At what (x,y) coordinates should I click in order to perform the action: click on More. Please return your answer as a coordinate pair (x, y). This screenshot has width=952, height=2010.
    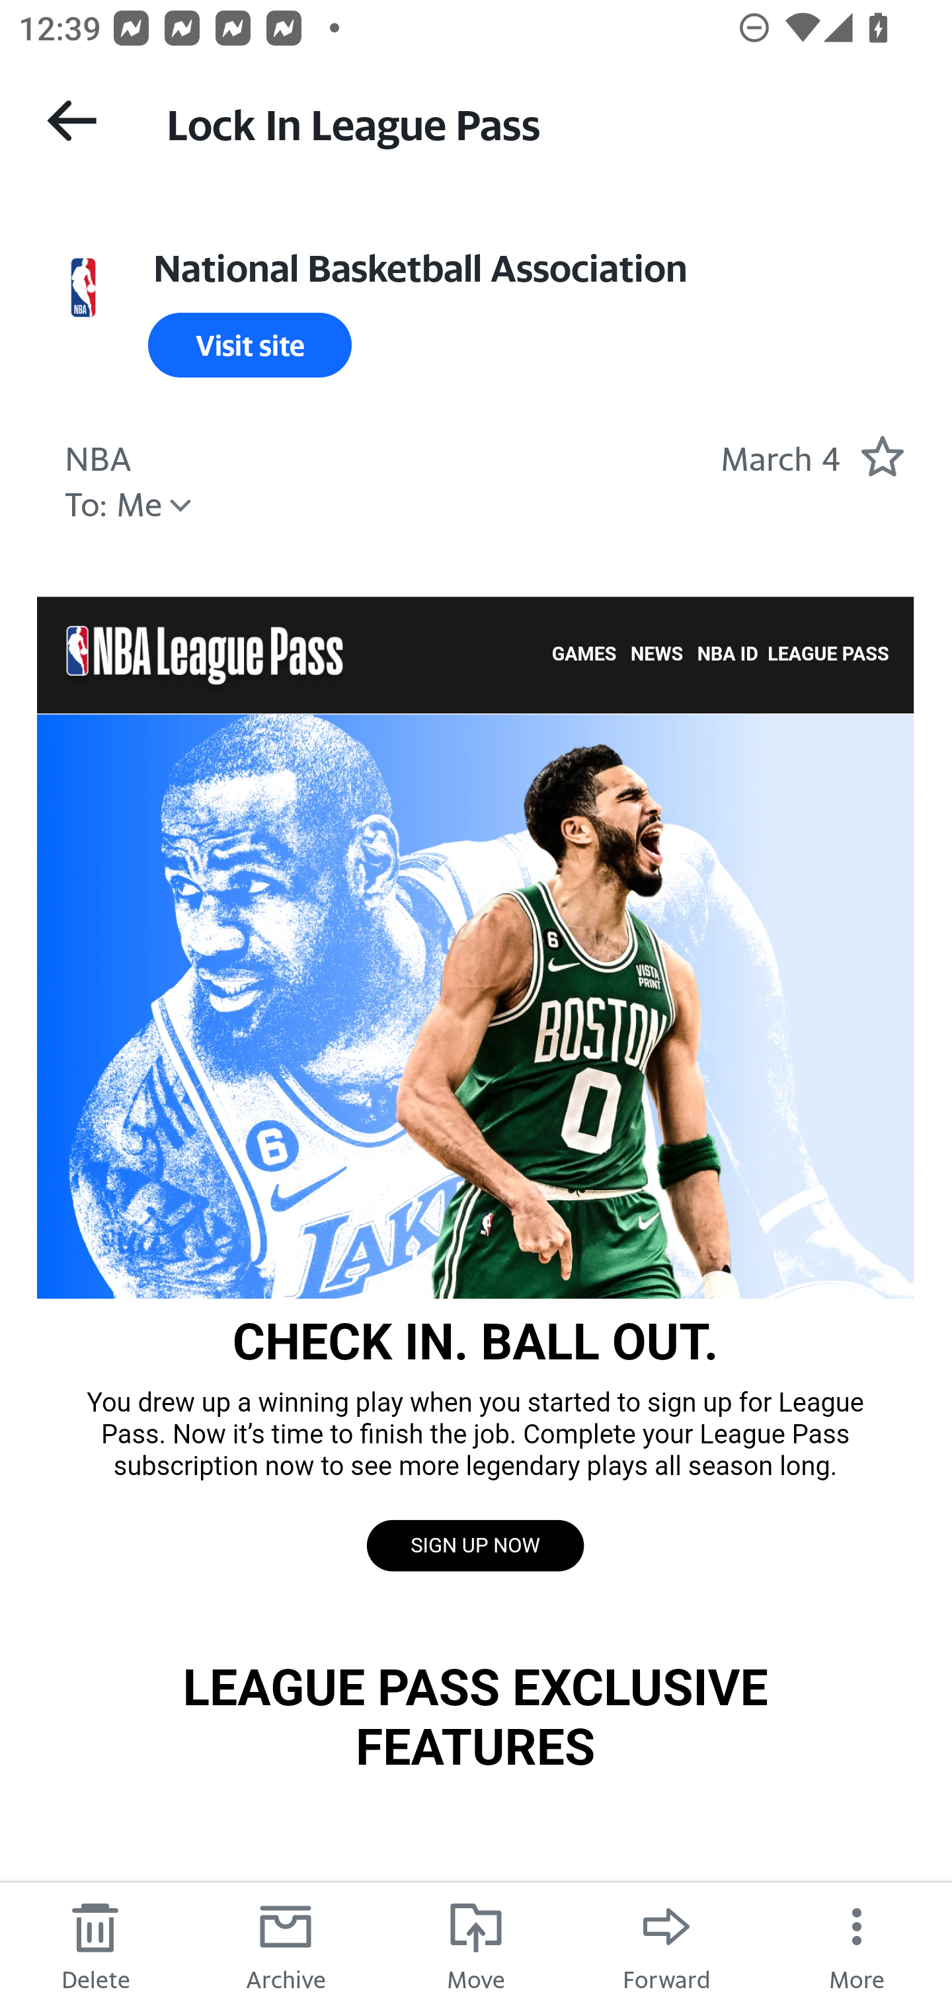
    Looking at the image, I should click on (857, 1945).